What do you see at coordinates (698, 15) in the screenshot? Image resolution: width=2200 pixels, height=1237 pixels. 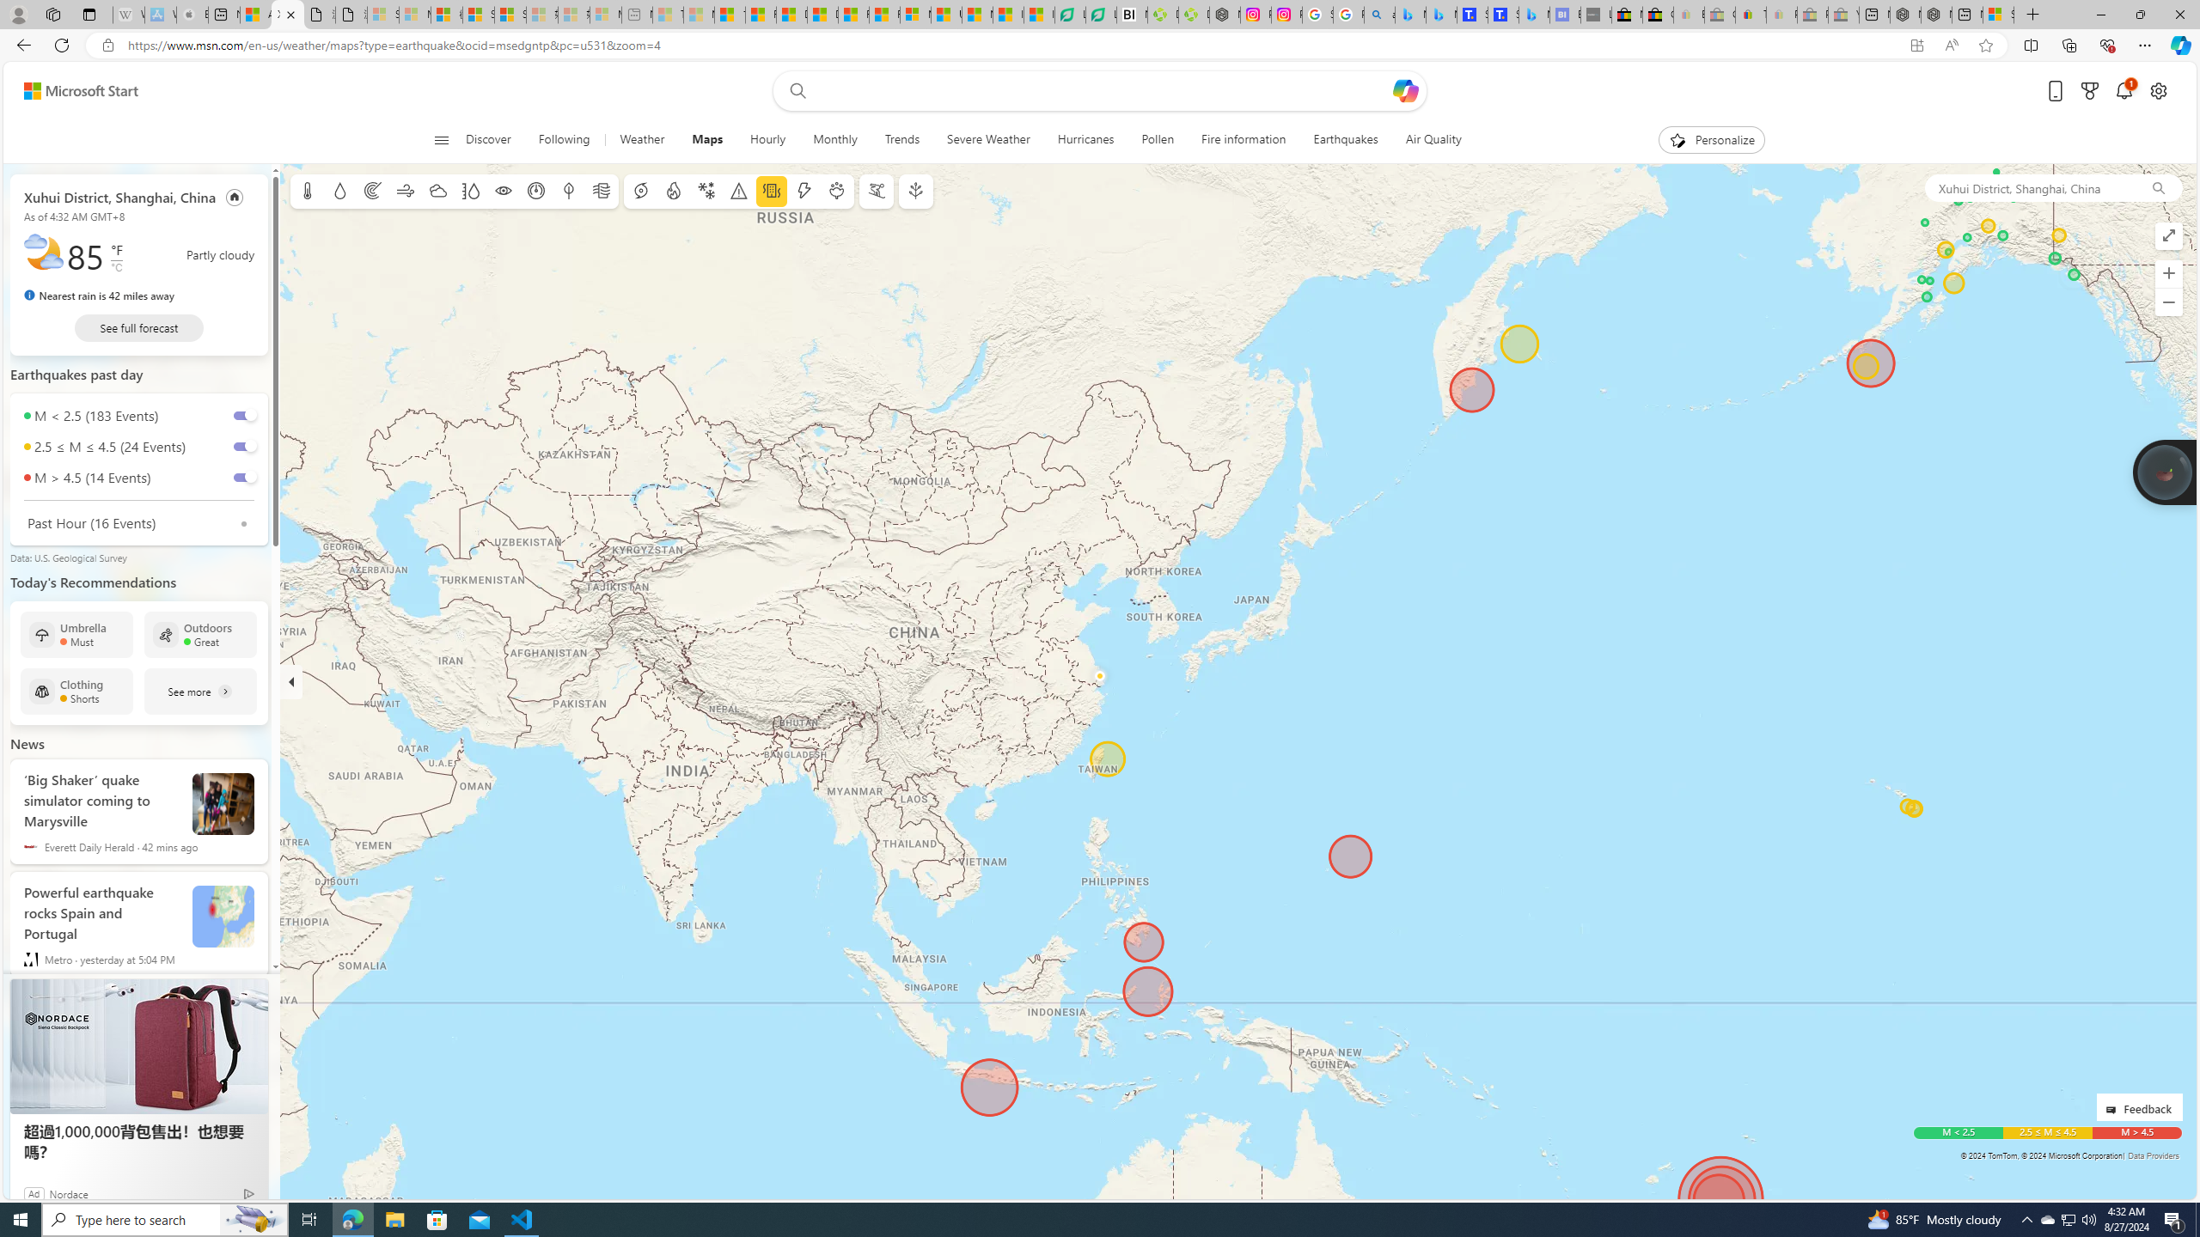 I see `Marine life - MSN - Sleeping` at bounding box center [698, 15].